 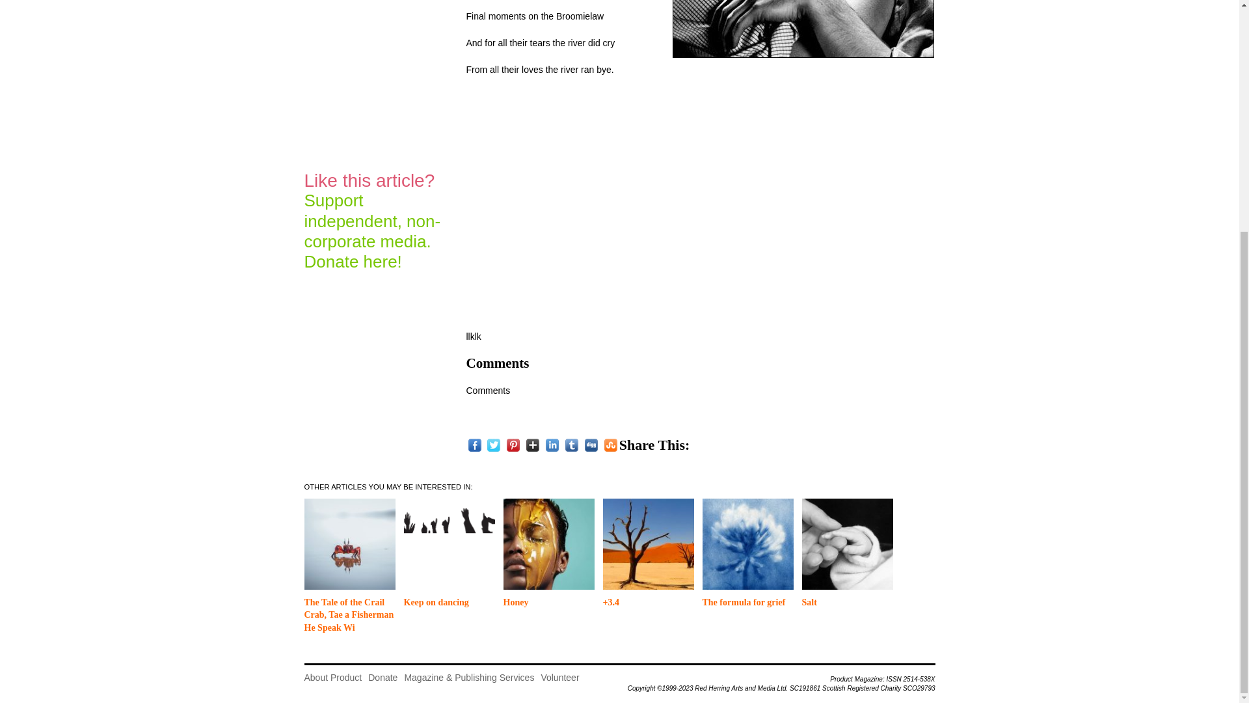 I want to click on The Tale of the Crail Crab, Tae a Fisherman He Speak Wi, so click(x=350, y=543).